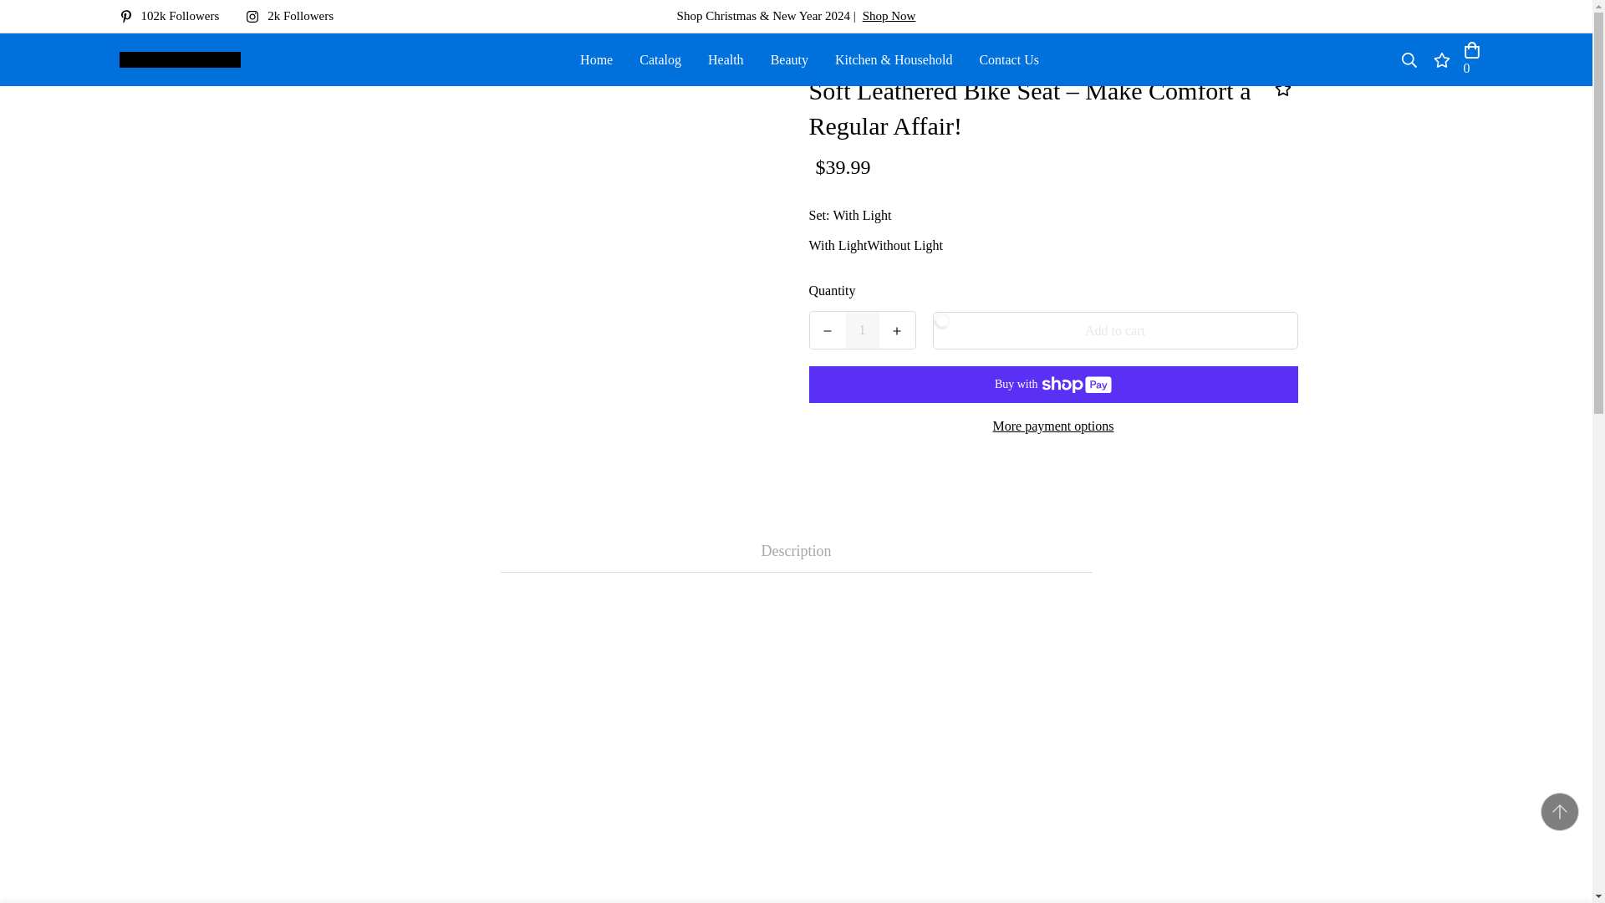  Describe the element at coordinates (296, 16) in the screenshot. I see `2k Followers` at that location.